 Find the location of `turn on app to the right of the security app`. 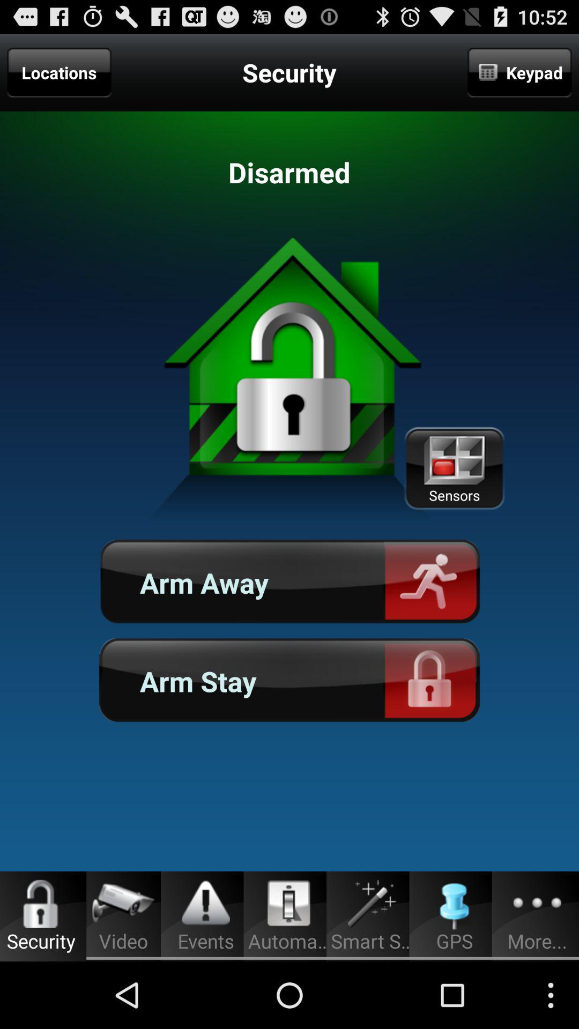

turn on app to the right of the security app is located at coordinates (519, 72).